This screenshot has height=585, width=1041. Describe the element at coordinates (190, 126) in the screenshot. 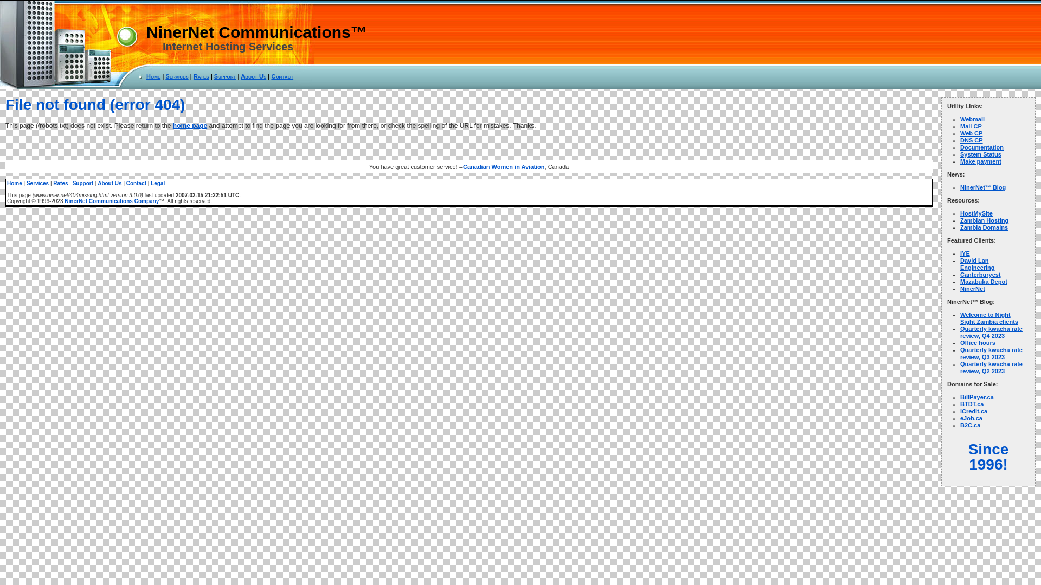

I see `home page` at that location.